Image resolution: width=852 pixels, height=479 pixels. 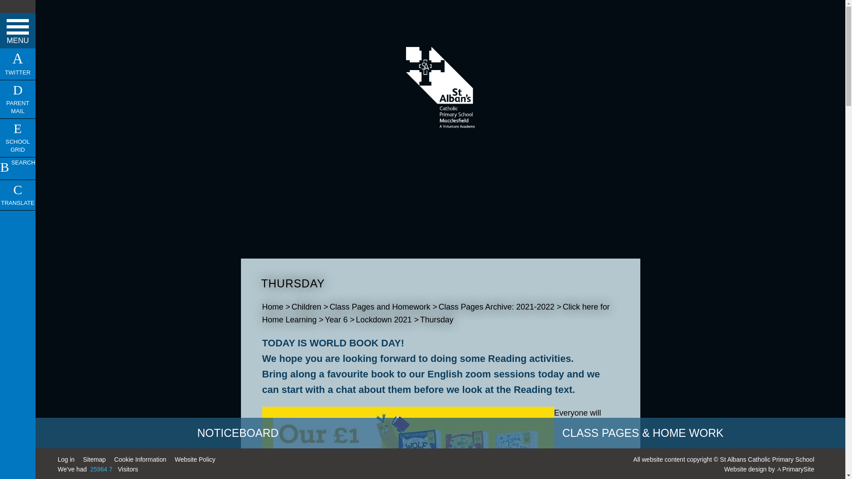 What do you see at coordinates (18, 25) in the screenshot?
I see `HOME` at bounding box center [18, 25].